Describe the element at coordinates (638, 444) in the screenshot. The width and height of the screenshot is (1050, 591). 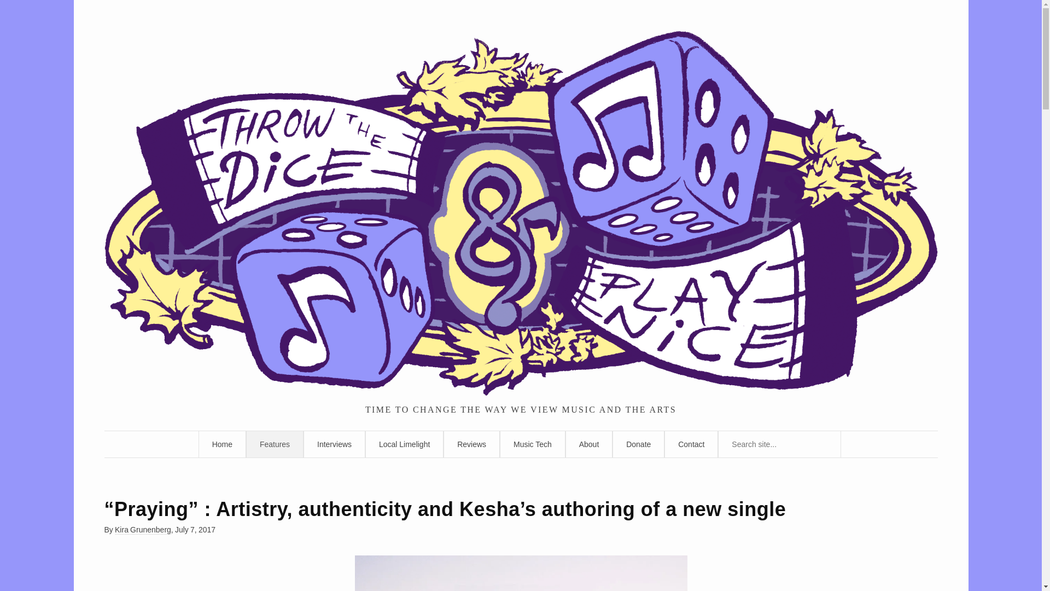
I see `Donate` at that location.